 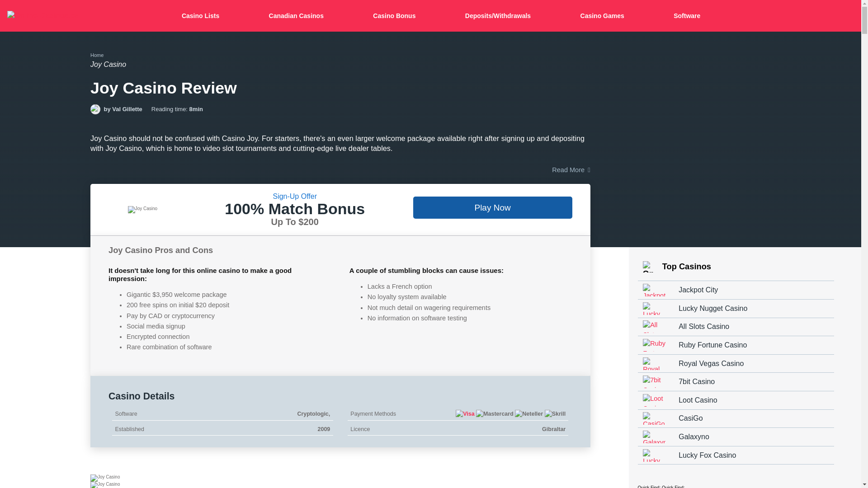 What do you see at coordinates (495, 414) in the screenshot?
I see `Mastercard` at bounding box center [495, 414].